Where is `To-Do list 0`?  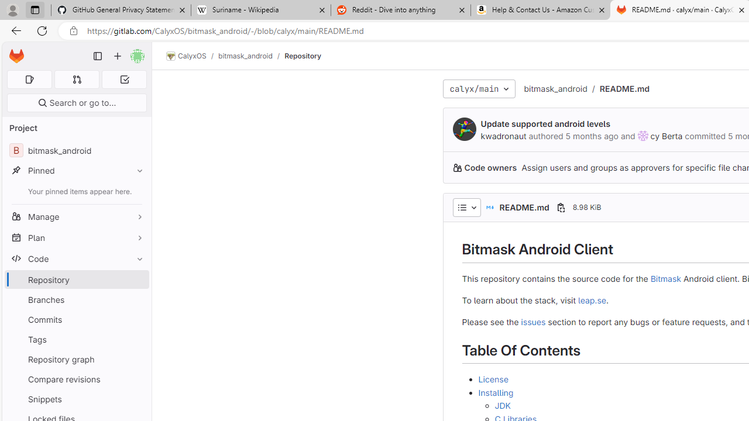
To-Do list 0 is located at coordinates (124, 80).